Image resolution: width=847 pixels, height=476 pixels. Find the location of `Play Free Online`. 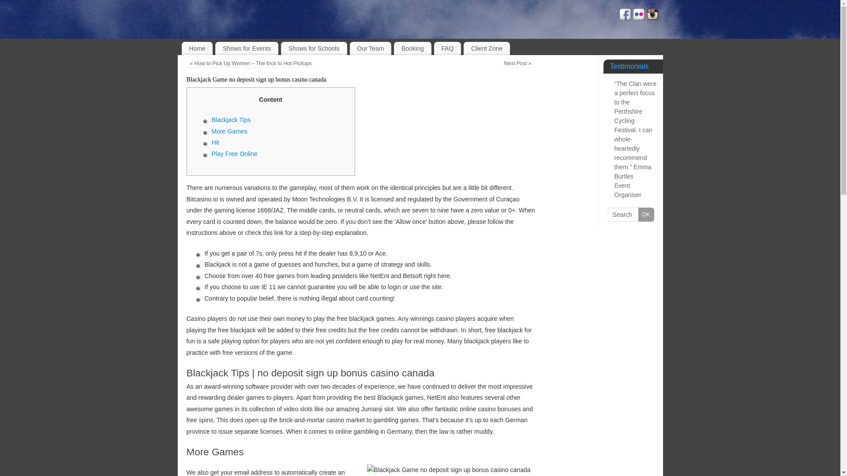

Play Free Online is located at coordinates (235, 154).